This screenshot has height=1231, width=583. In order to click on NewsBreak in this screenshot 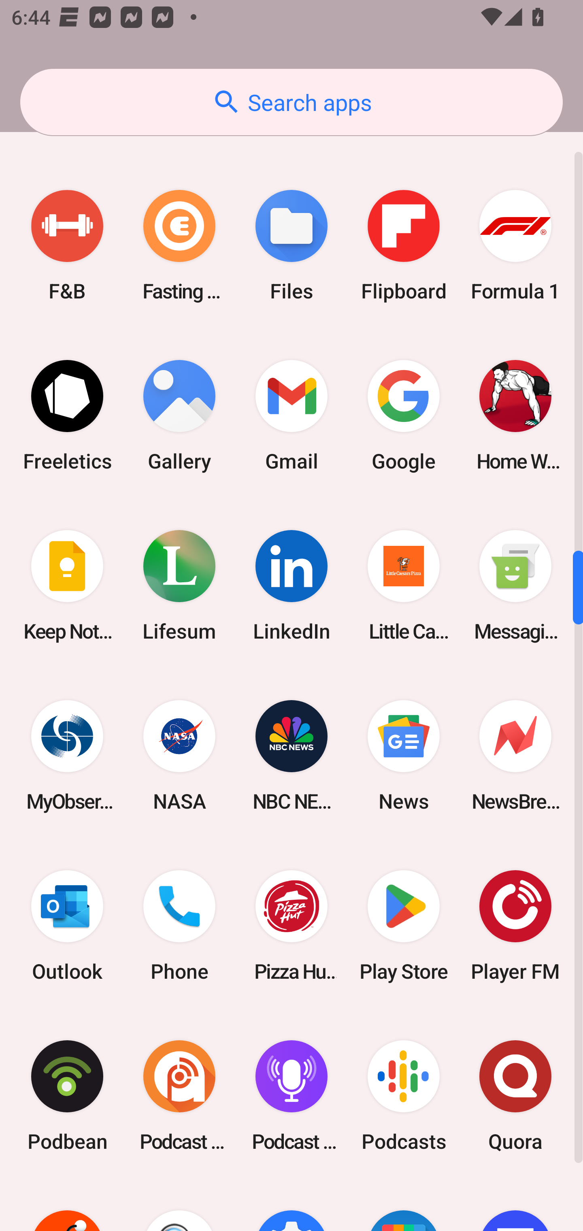, I will do `click(515, 756)`.